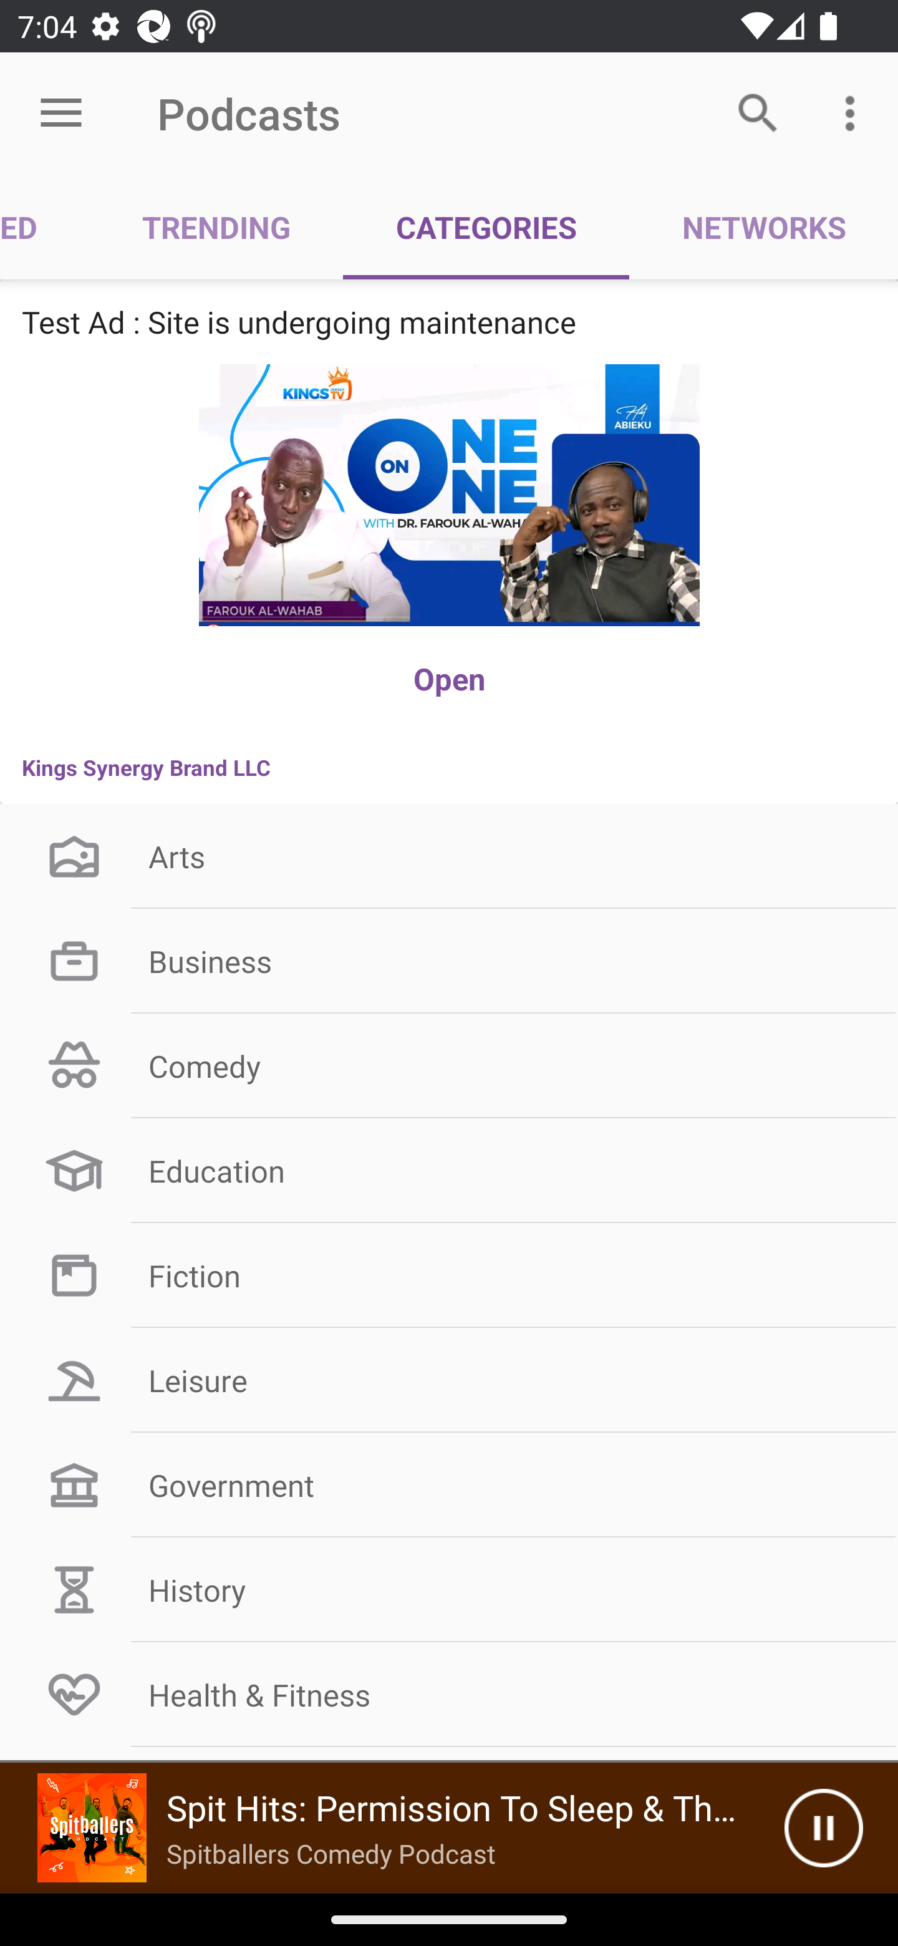 Image resolution: width=898 pixels, height=1946 pixels. I want to click on Health & Fitness, so click(449, 1695).